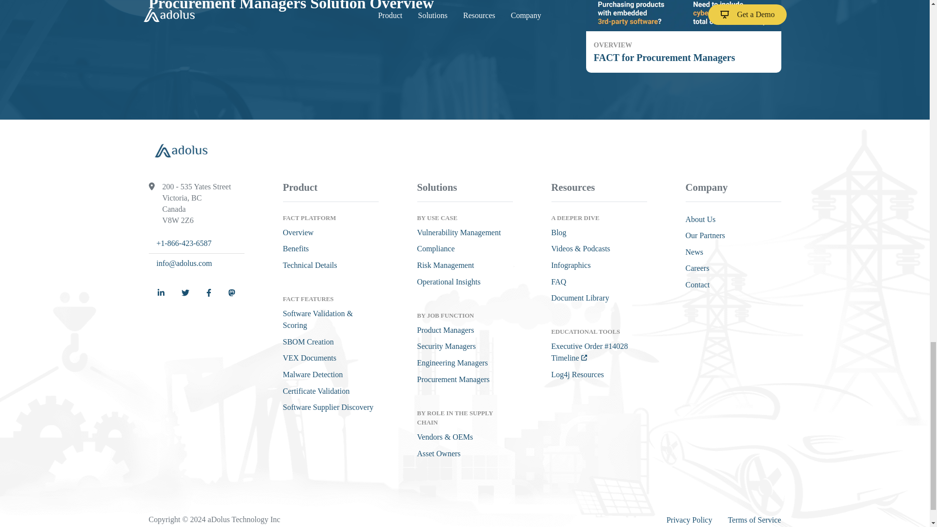 Image resolution: width=937 pixels, height=527 pixels. I want to click on Overview, so click(683, 36).